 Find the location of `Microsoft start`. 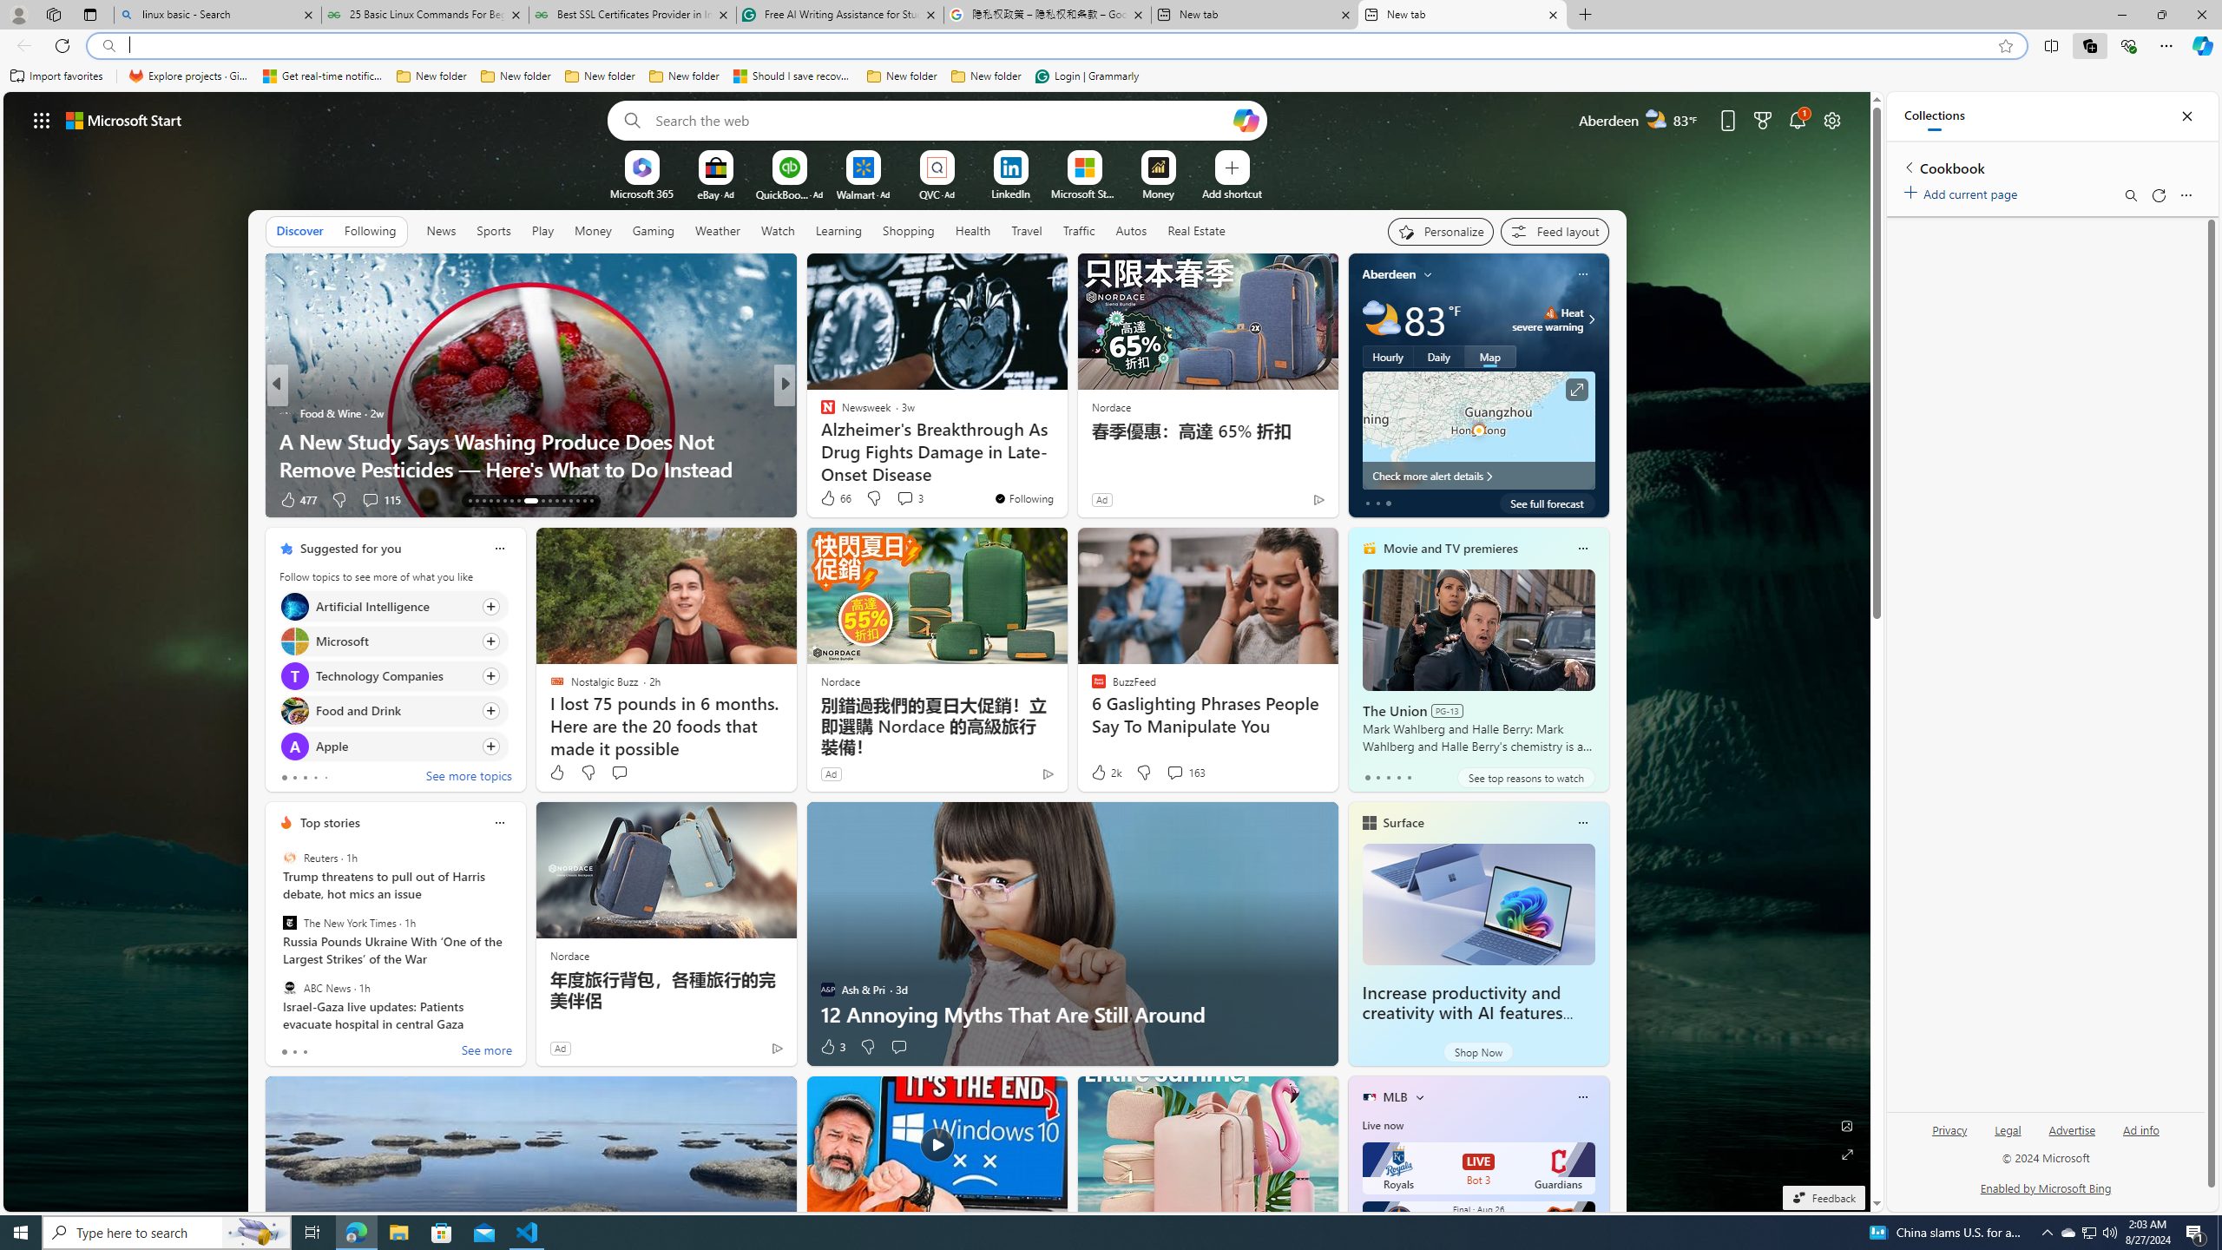

Microsoft start is located at coordinates (124, 120).